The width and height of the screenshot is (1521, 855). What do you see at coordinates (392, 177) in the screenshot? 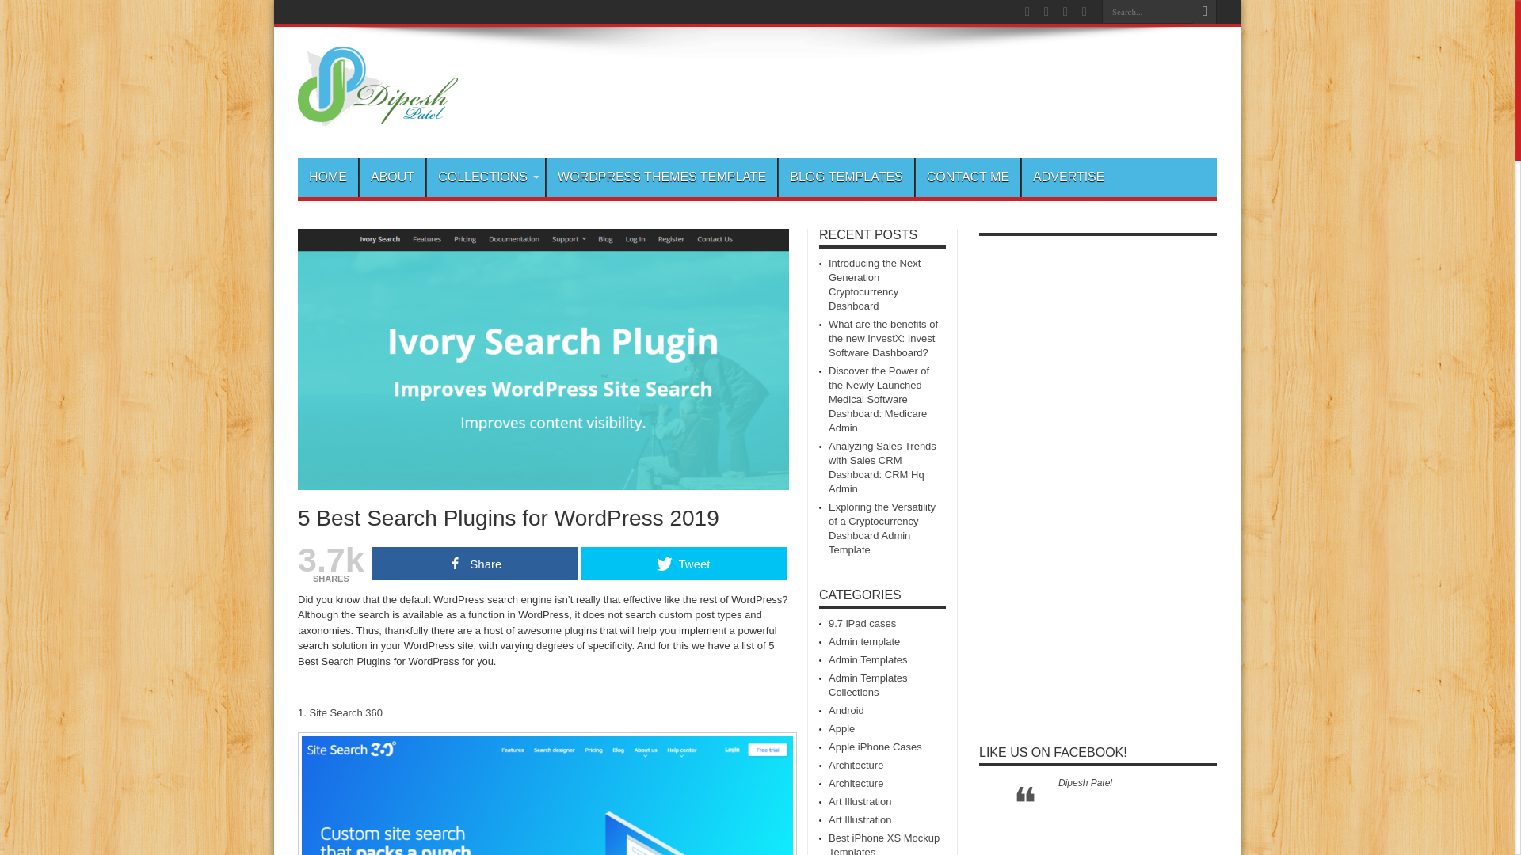
I see `ABOUT` at bounding box center [392, 177].